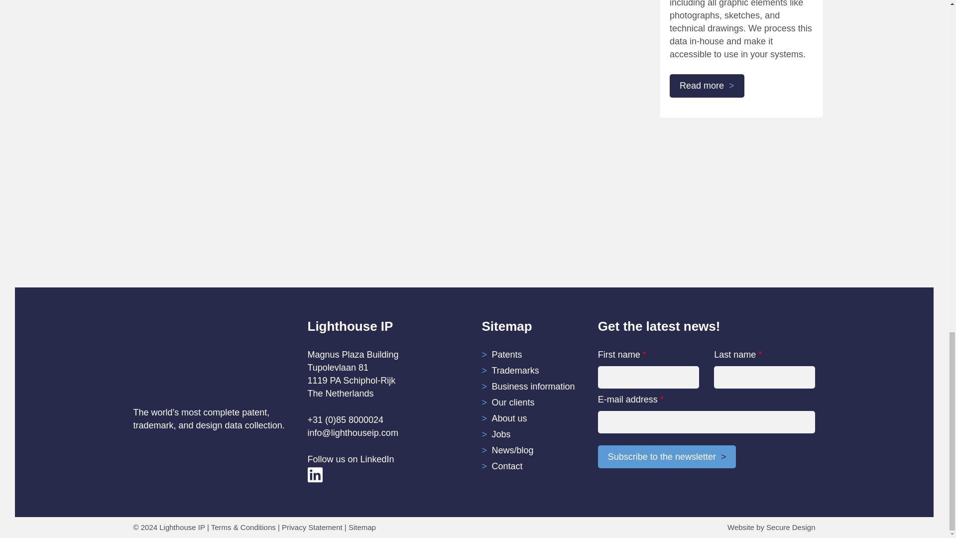 This screenshot has width=956, height=538. Describe the element at coordinates (510, 418) in the screenshot. I see `About us` at that location.